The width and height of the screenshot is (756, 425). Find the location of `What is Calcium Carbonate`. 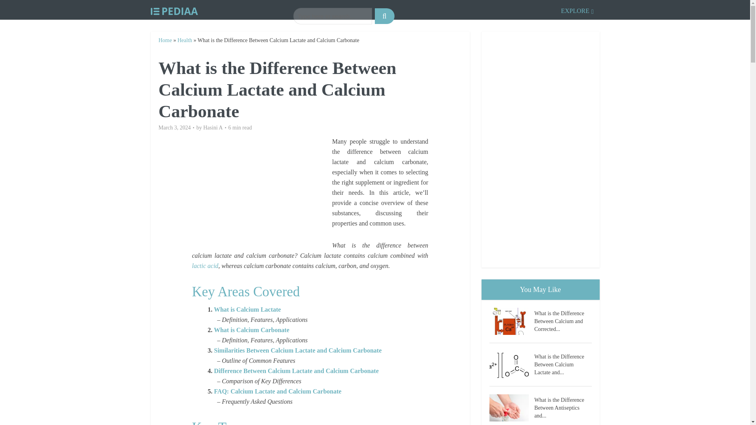

What is Calcium Carbonate is located at coordinates (252, 330).